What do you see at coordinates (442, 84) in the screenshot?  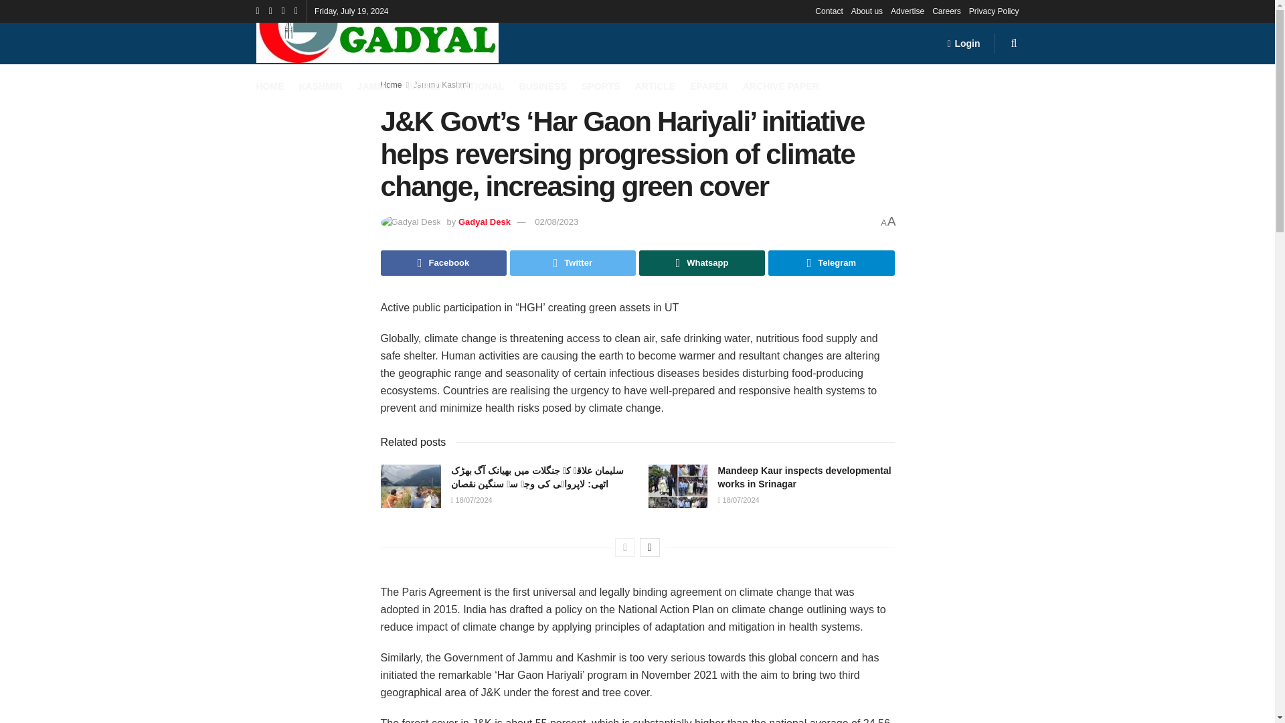 I see `Jammu Kashmir` at bounding box center [442, 84].